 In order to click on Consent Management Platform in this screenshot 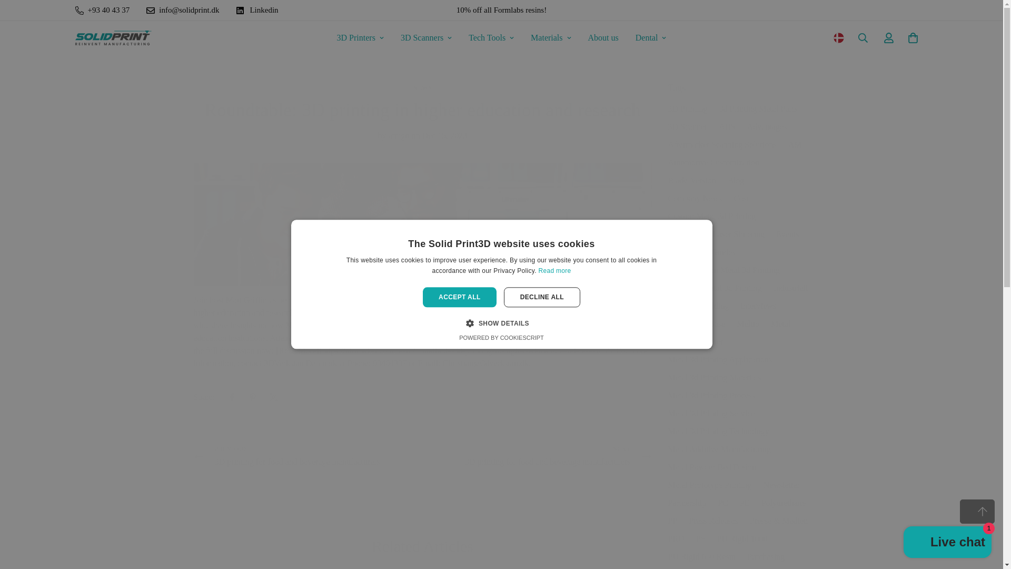, I will do `click(501, 338)`.